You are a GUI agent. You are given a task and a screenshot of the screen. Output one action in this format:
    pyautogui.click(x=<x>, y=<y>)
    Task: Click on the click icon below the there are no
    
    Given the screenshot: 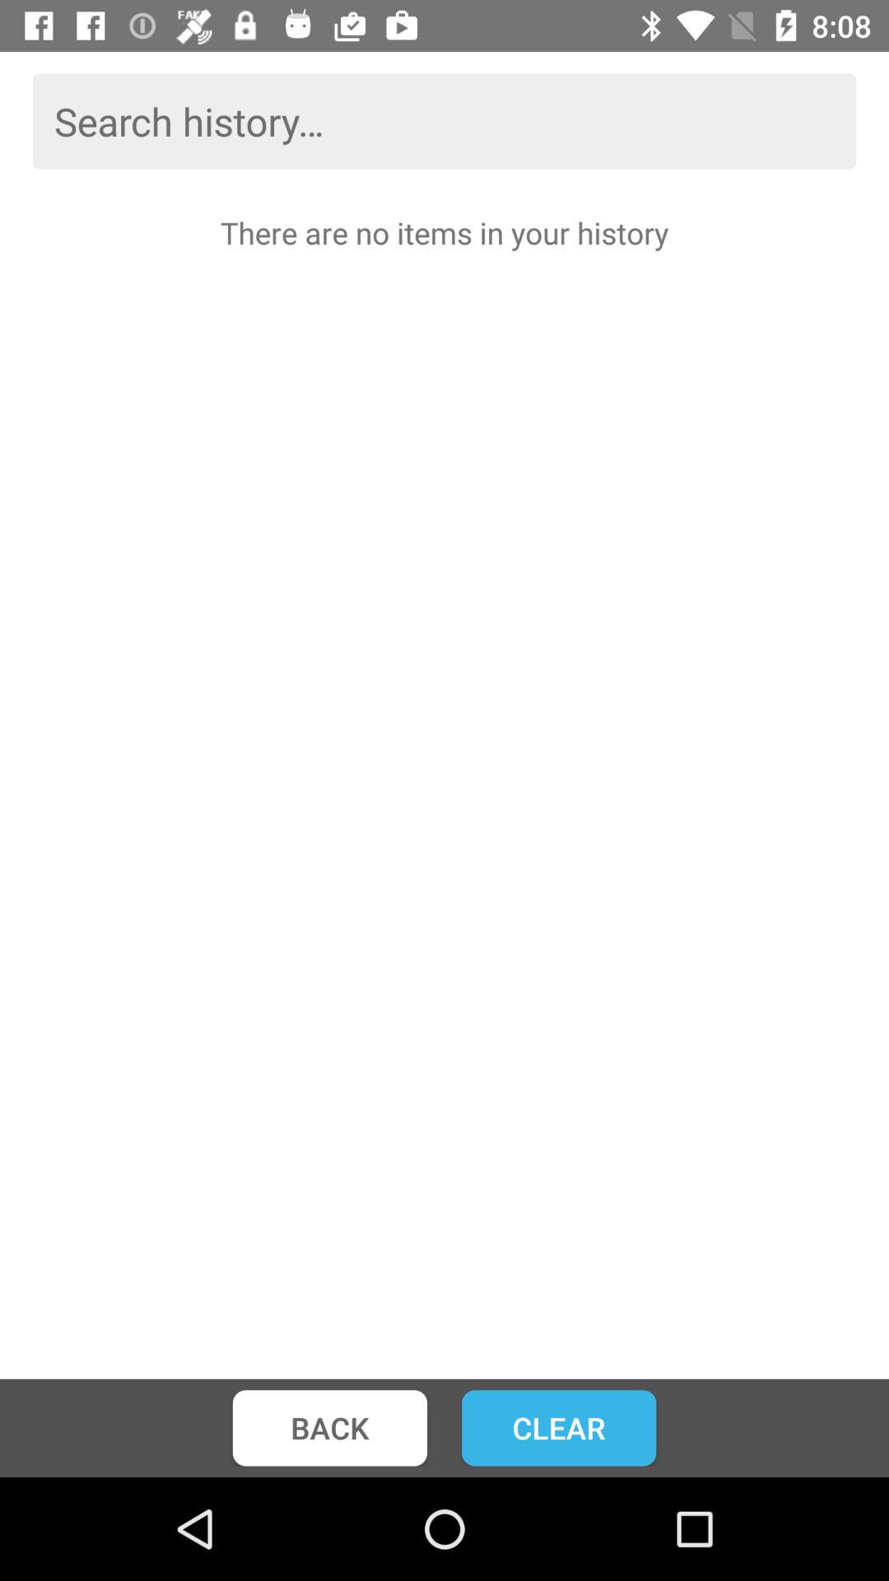 What is the action you would take?
    pyautogui.click(x=559, y=1428)
    